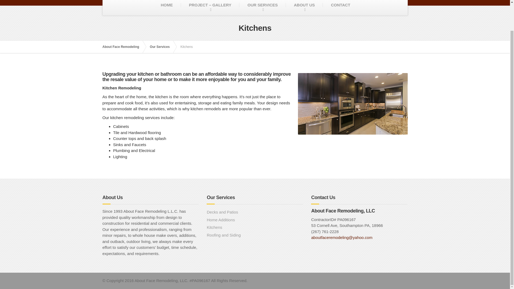  What do you see at coordinates (123, 47) in the screenshot?
I see `Go to About Face Remodeling.` at bounding box center [123, 47].